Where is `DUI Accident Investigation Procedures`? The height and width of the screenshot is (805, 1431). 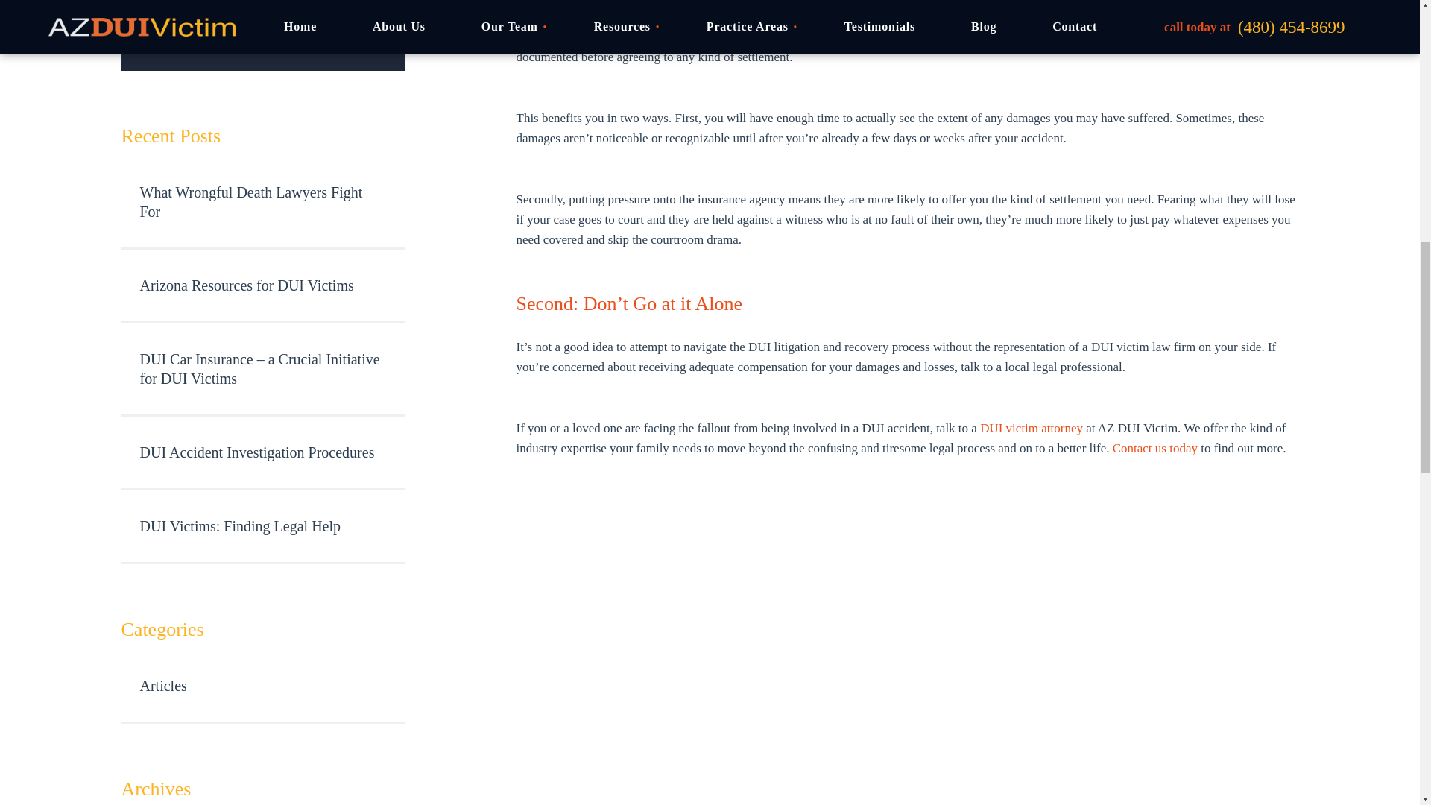 DUI Accident Investigation Procedures is located at coordinates (262, 453).